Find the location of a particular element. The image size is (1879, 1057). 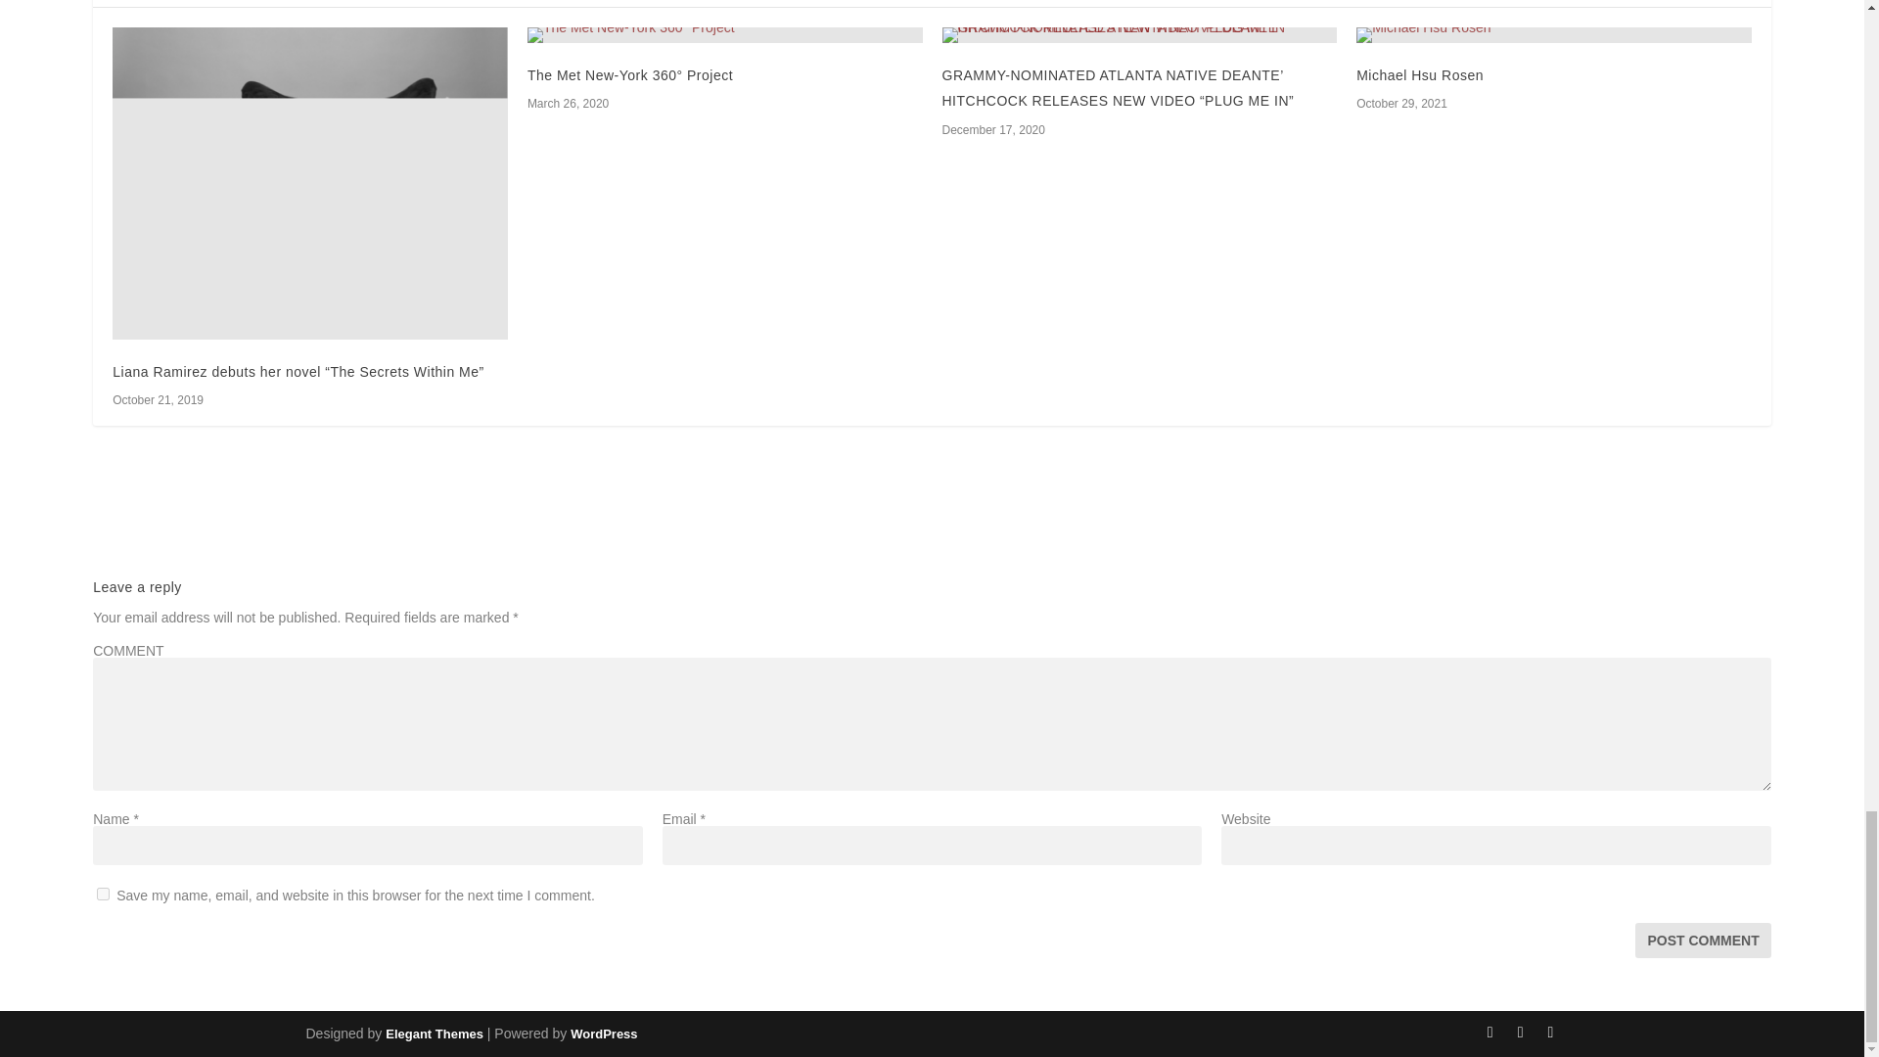

Post Comment is located at coordinates (1702, 940).